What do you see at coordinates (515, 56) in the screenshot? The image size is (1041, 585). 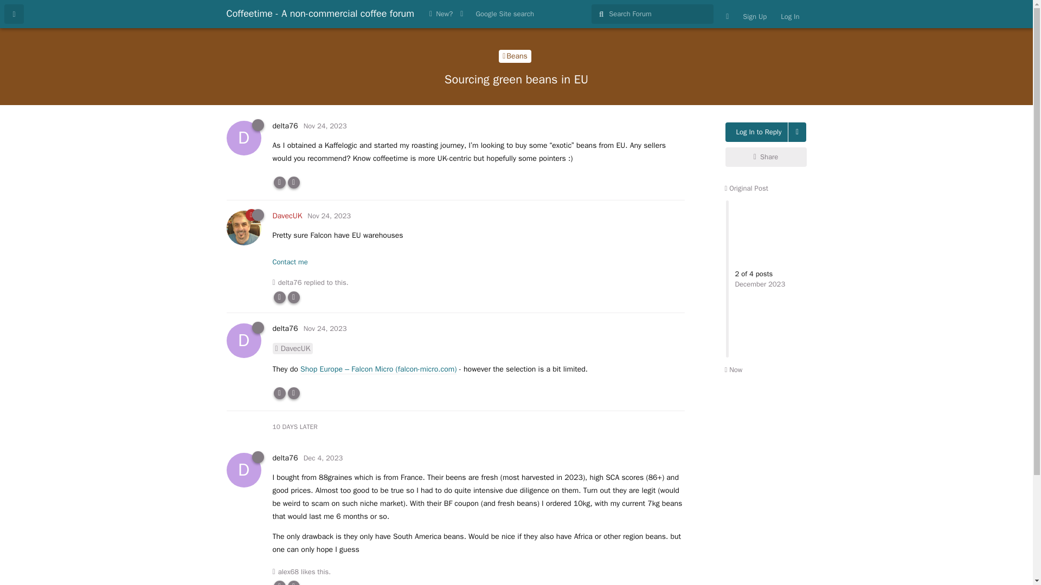 I see `Nov 24, 2023` at bounding box center [515, 56].